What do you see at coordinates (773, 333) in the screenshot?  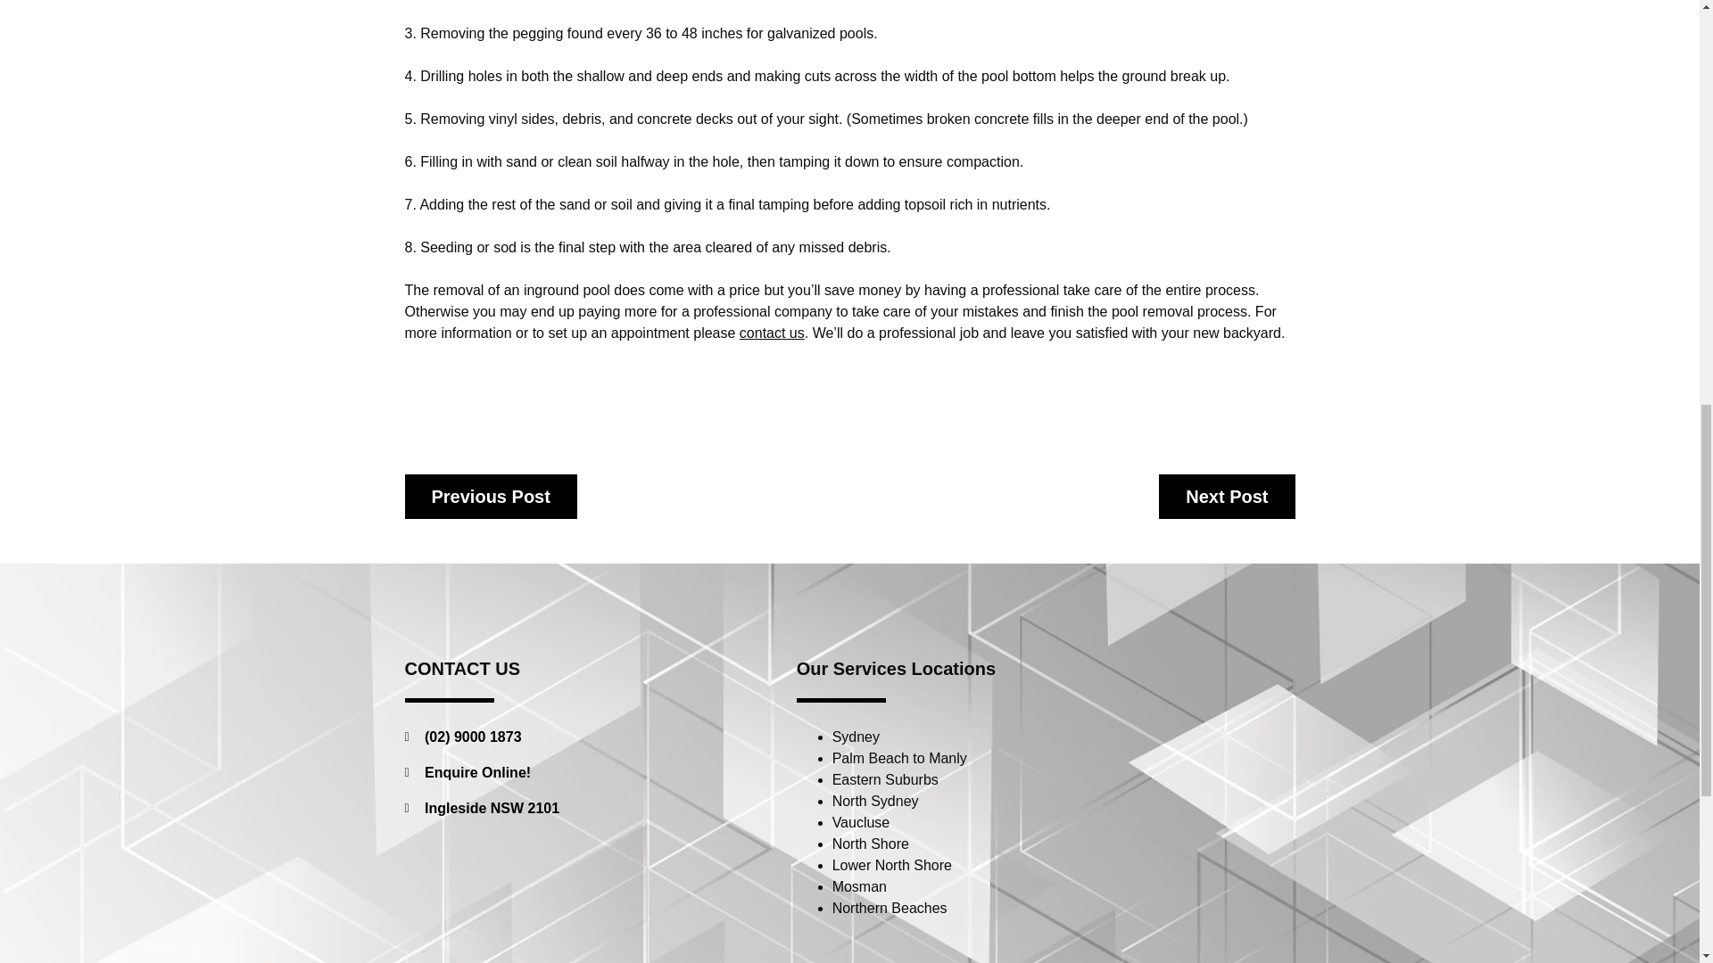 I see `contact us` at bounding box center [773, 333].